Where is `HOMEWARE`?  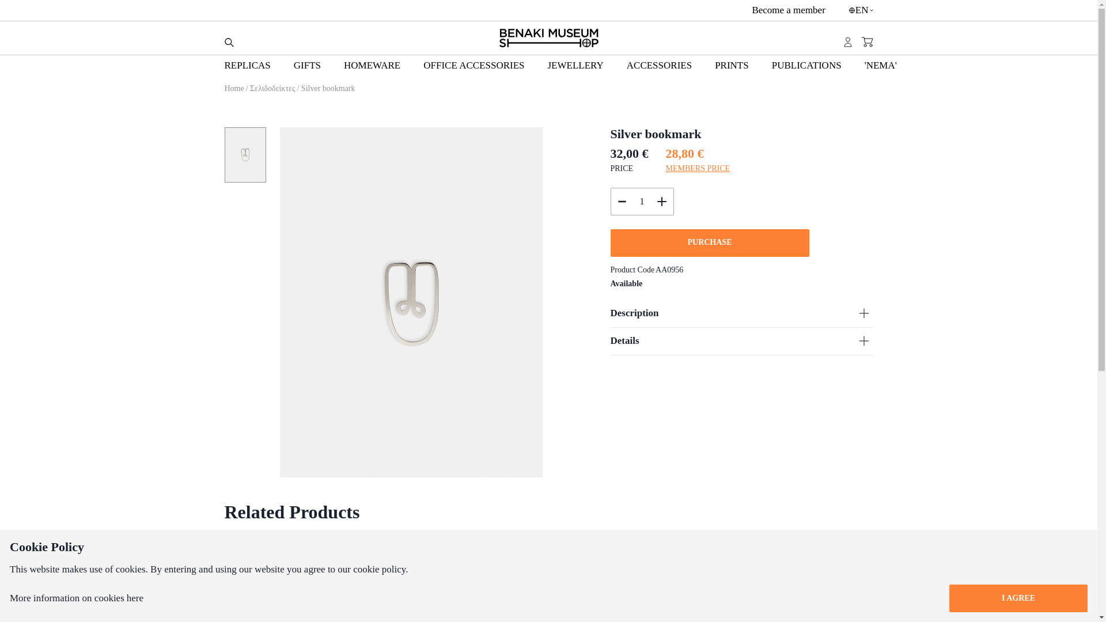
HOMEWARE is located at coordinates (372, 66).